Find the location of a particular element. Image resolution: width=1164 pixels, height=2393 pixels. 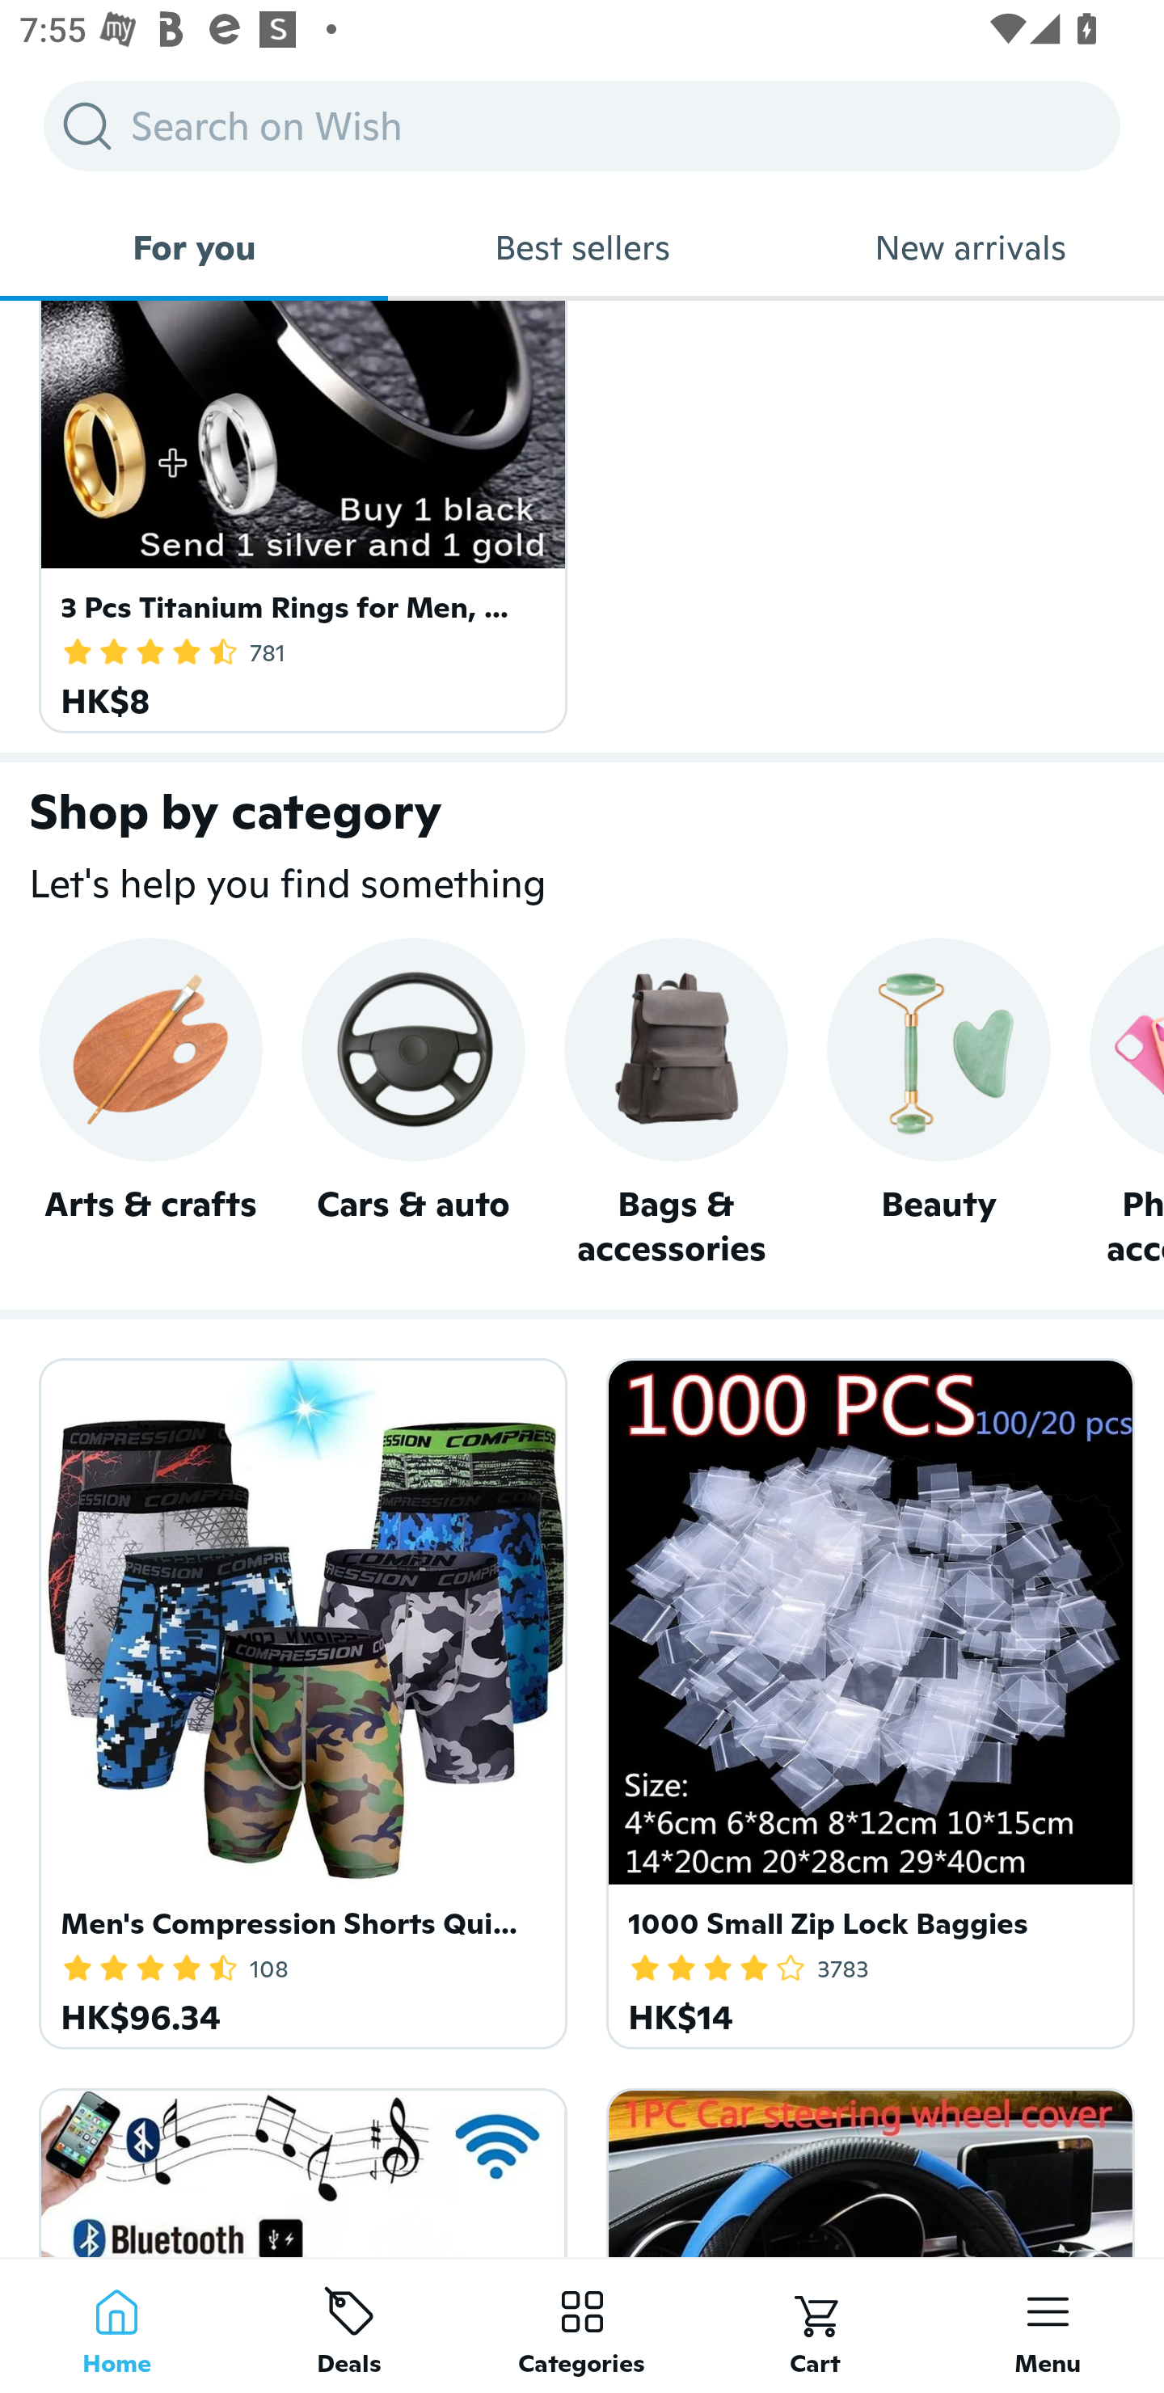

Arts & crafts is located at coordinates (150, 1104).